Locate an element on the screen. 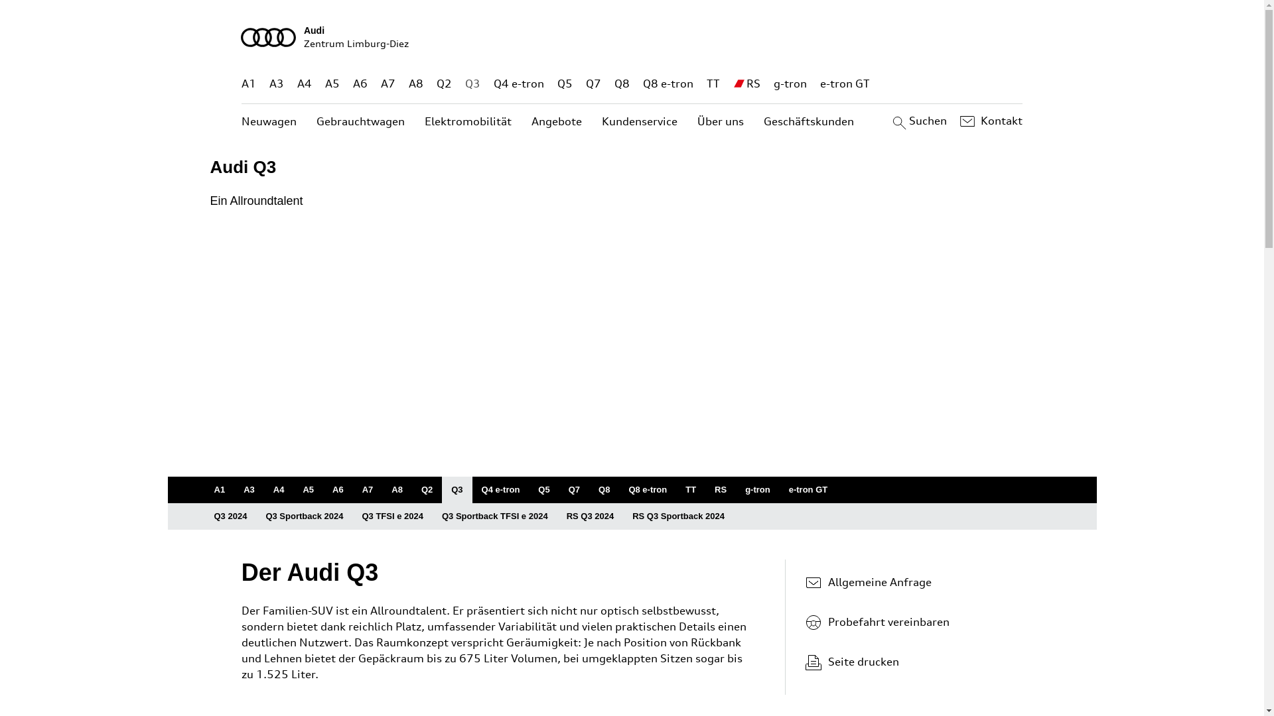 This screenshot has width=1274, height=716. Seite drucken is located at coordinates (914, 662).